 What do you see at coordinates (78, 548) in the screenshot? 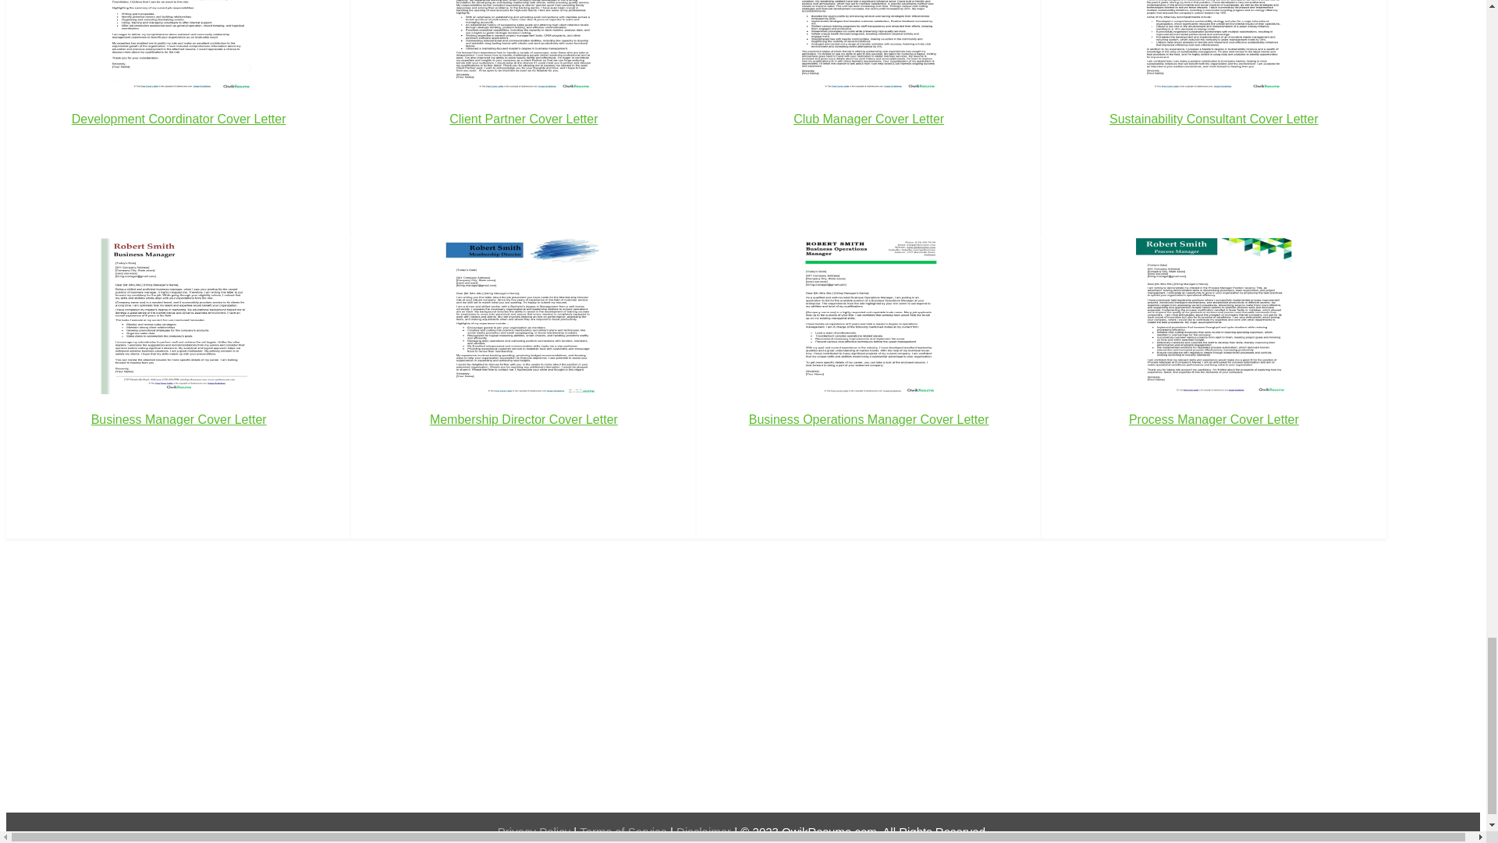
I see `View All Cover Letter Examples` at bounding box center [78, 548].